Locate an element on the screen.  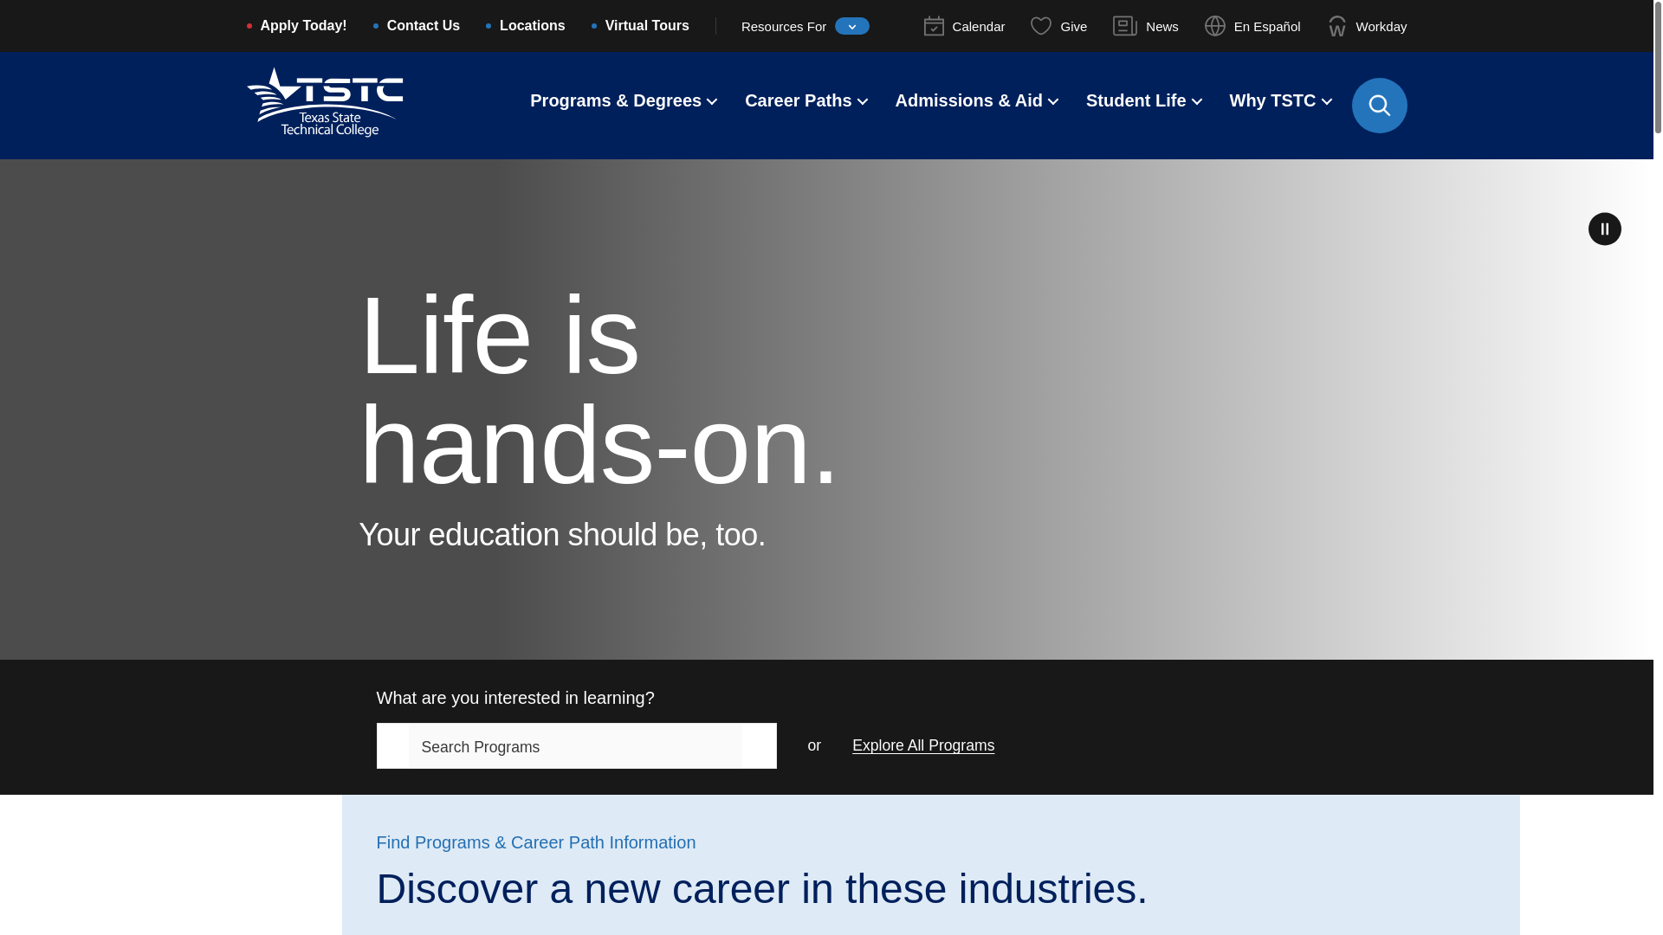
Virtual Tours is located at coordinates (647, 28).